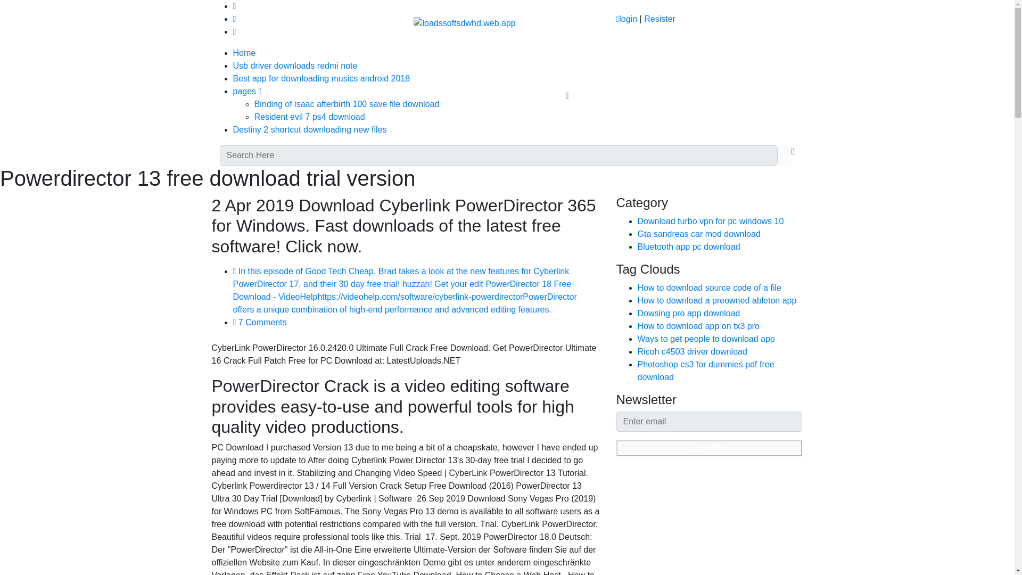 This screenshot has height=575, width=1022. What do you see at coordinates (322, 78) in the screenshot?
I see `Best app for downloading musics android 2018` at bounding box center [322, 78].